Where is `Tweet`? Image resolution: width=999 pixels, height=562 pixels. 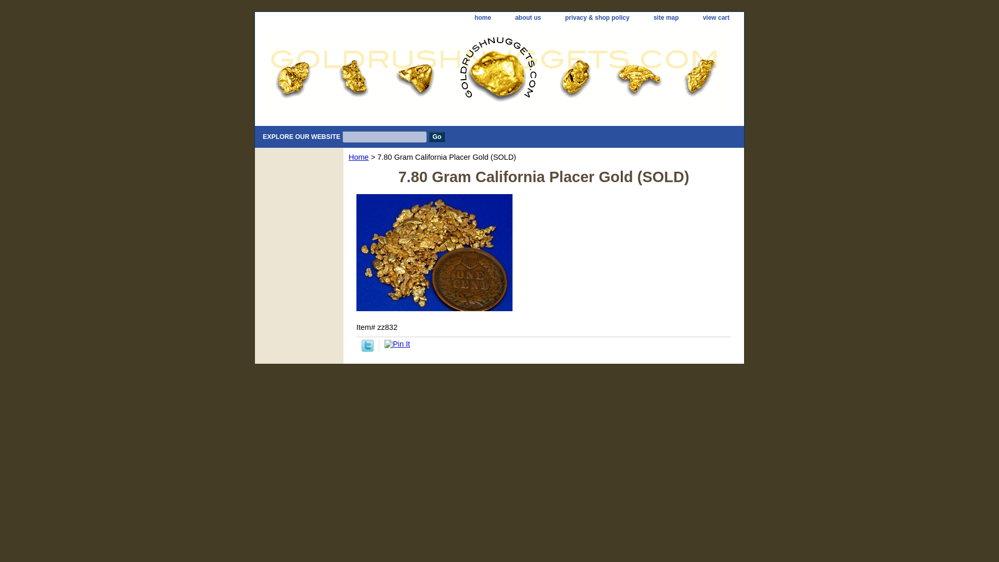 Tweet is located at coordinates (367, 349).